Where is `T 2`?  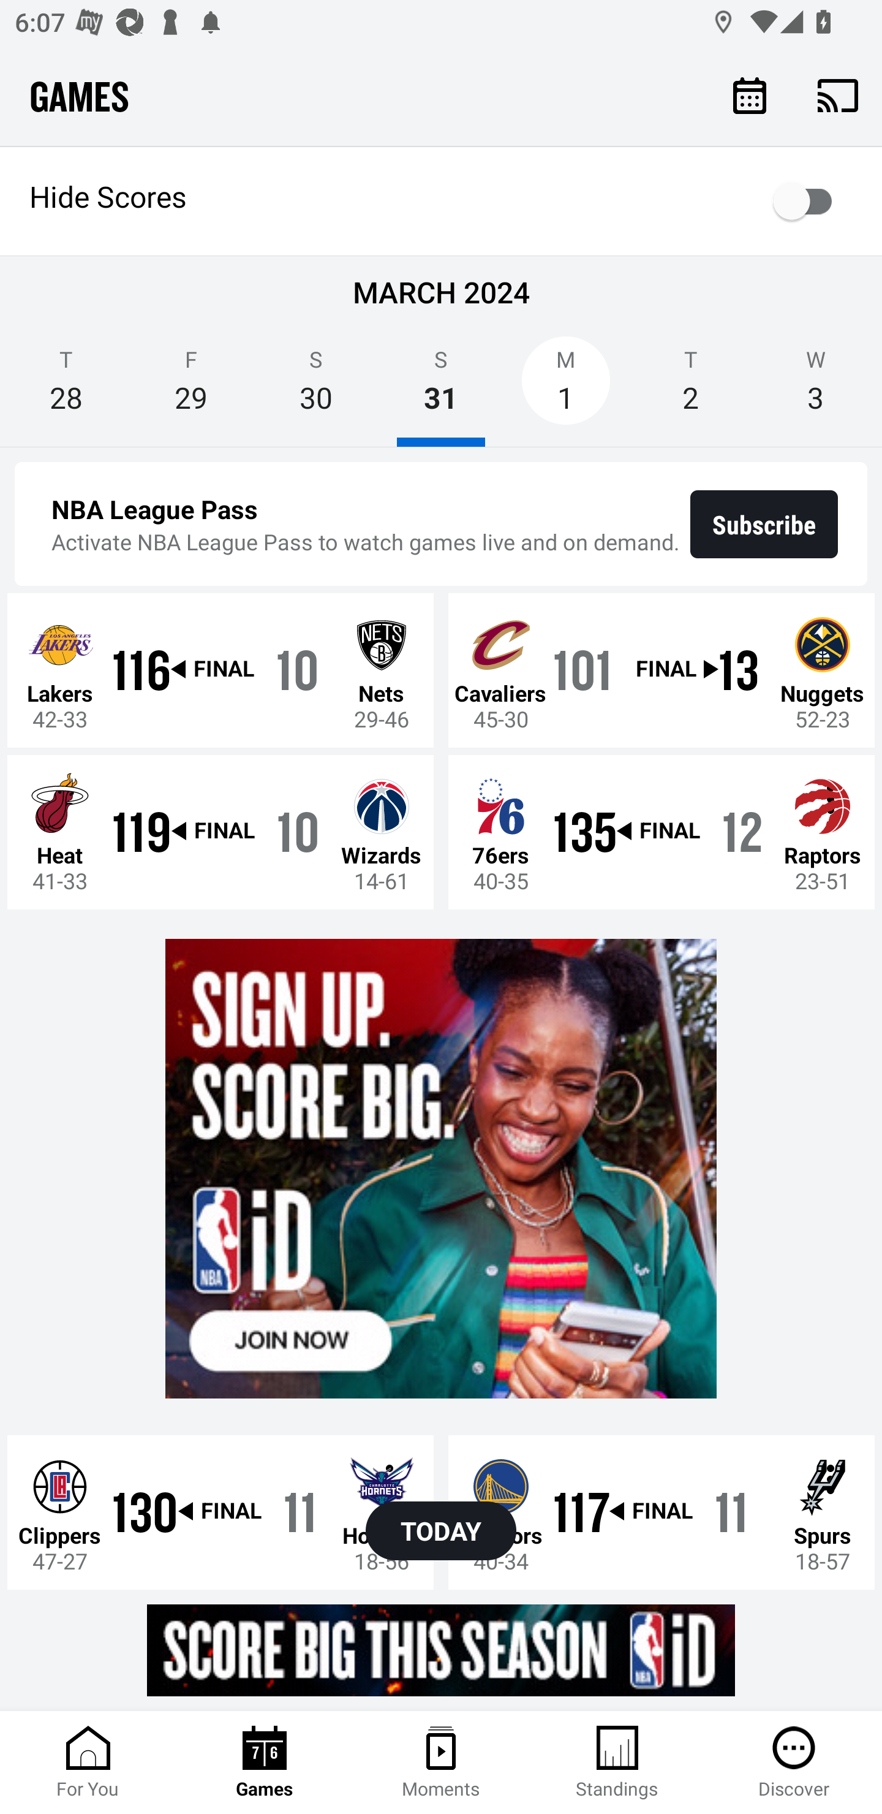
T 2 is located at coordinates (690, 387).